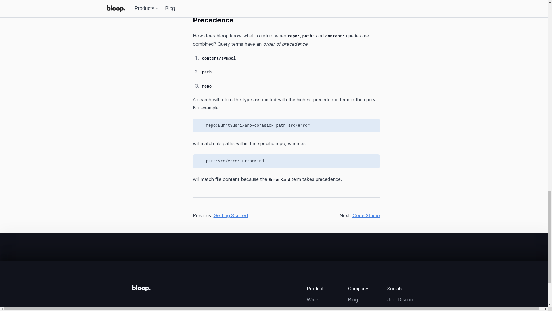 The width and height of the screenshot is (552, 311). What do you see at coordinates (403, 300) in the screenshot?
I see `Join Discord` at bounding box center [403, 300].